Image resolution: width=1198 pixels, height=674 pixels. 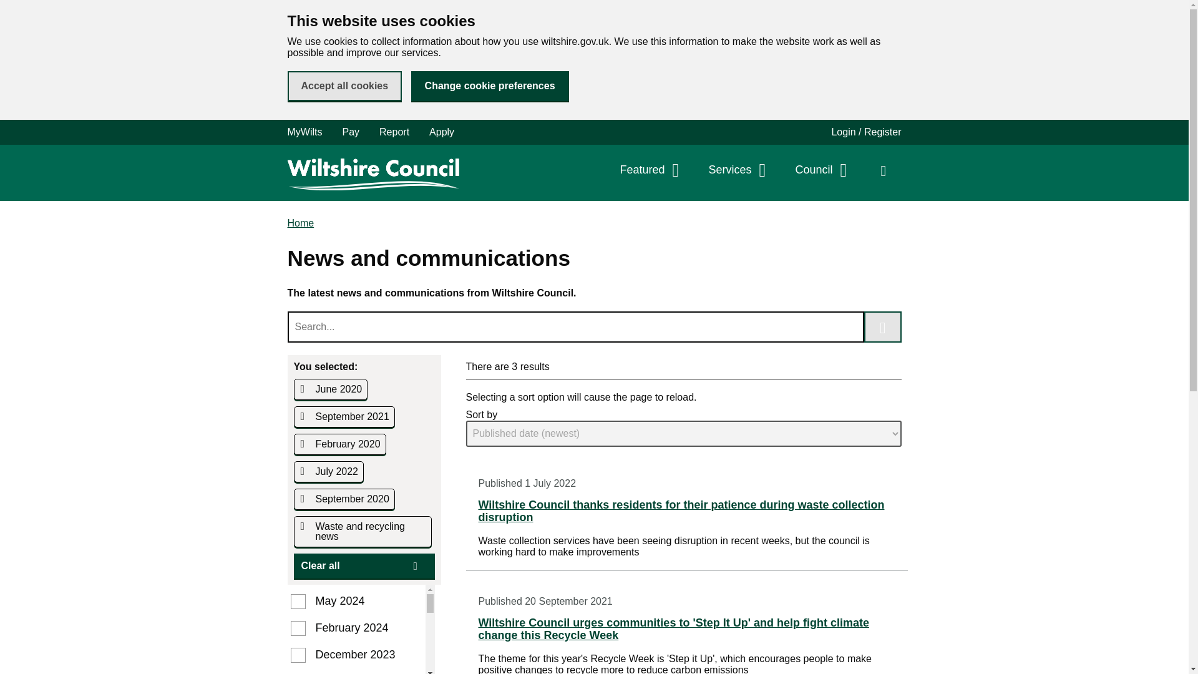 What do you see at coordinates (739, 170) in the screenshot?
I see `Services` at bounding box center [739, 170].